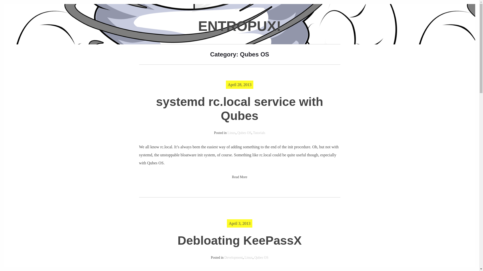 The width and height of the screenshot is (483, 271). What do you see at coordinates (245, 132) in the screenshot?
I see `Qubes OS` at bounding box center [245, 132].